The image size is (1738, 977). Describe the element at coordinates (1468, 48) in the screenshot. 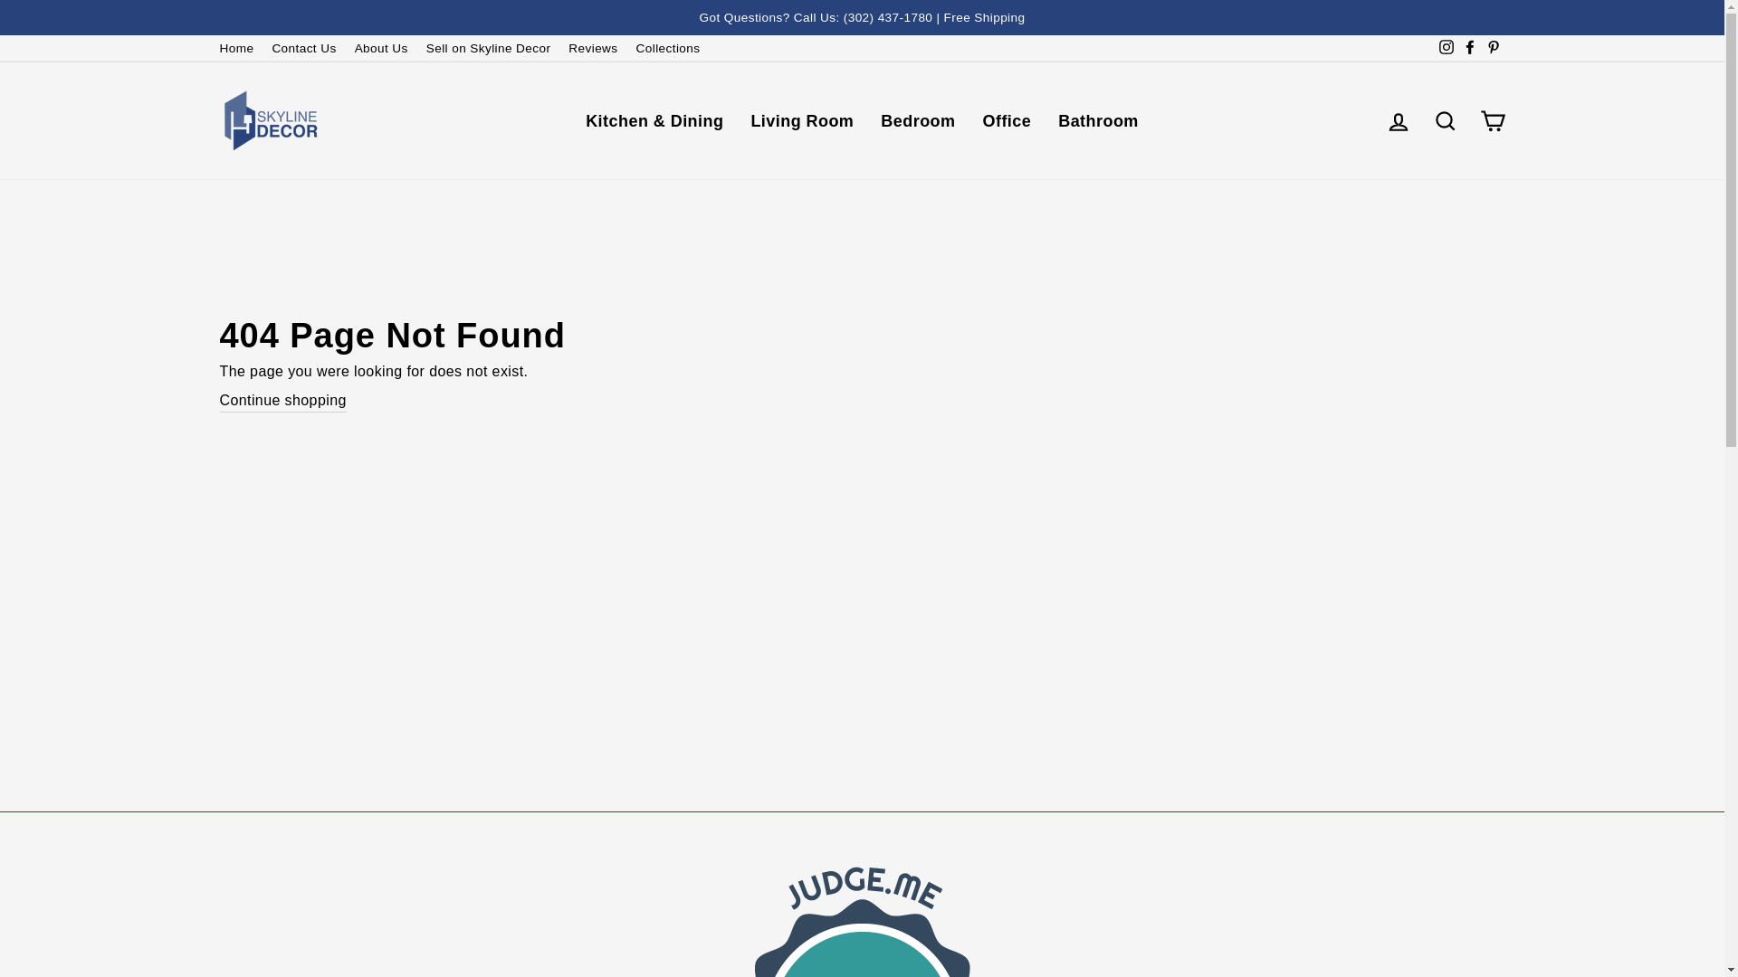

I see `Facebook` at that location.